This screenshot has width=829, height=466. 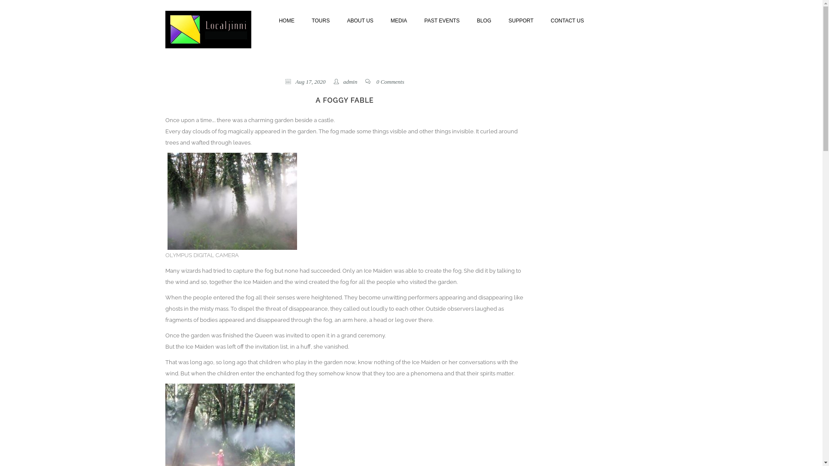 What do you see at coordinates (521, 20) in the screenshot?
I see `SUPPORT` at bounding box center [521, 20].